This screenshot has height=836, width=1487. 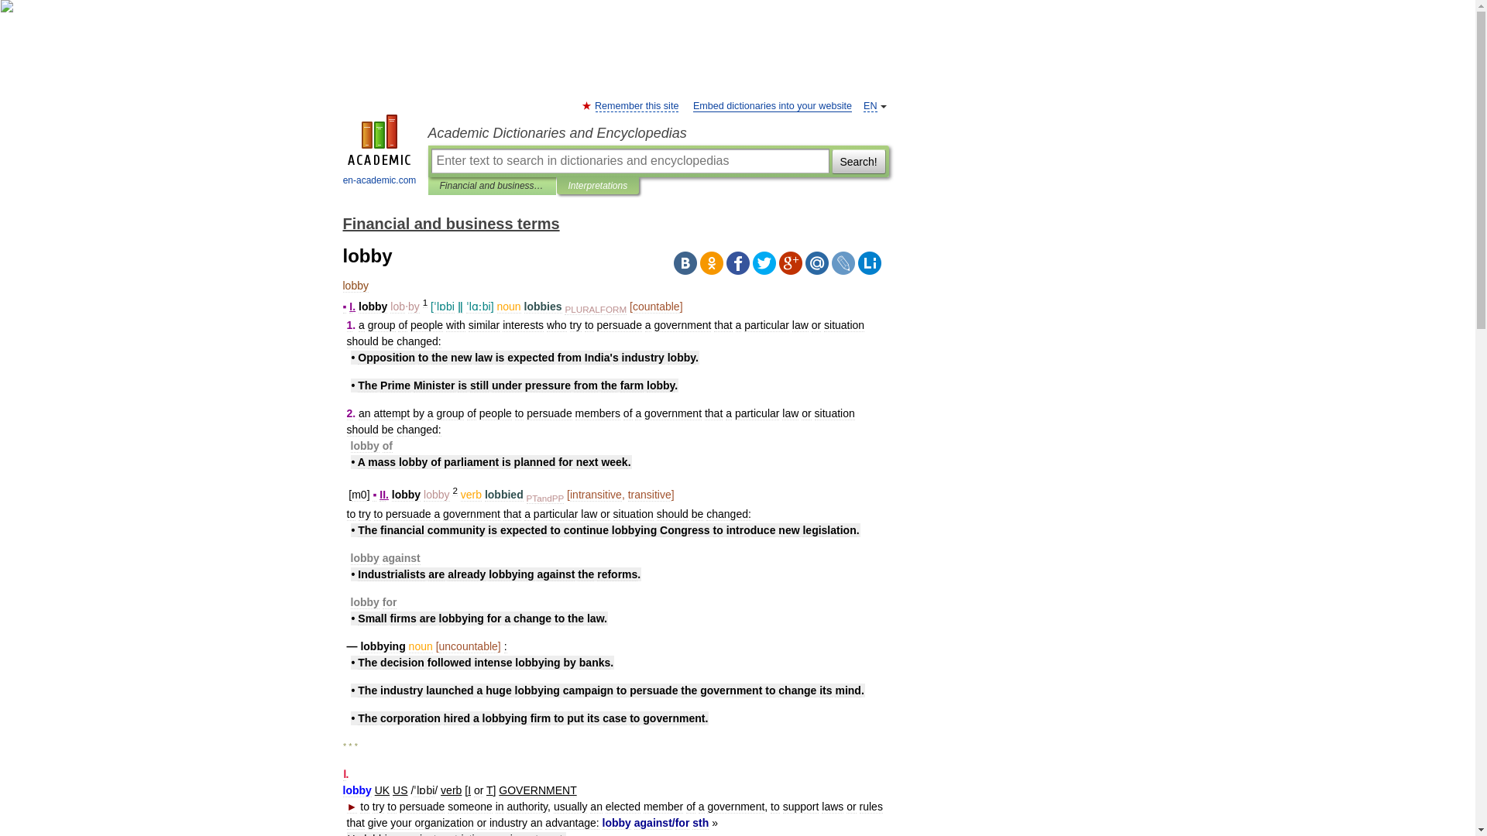 What do you see at coordinates (492, 186) in the screenshot?
I see `Financial and business terms` at bounding box center [492, 186].